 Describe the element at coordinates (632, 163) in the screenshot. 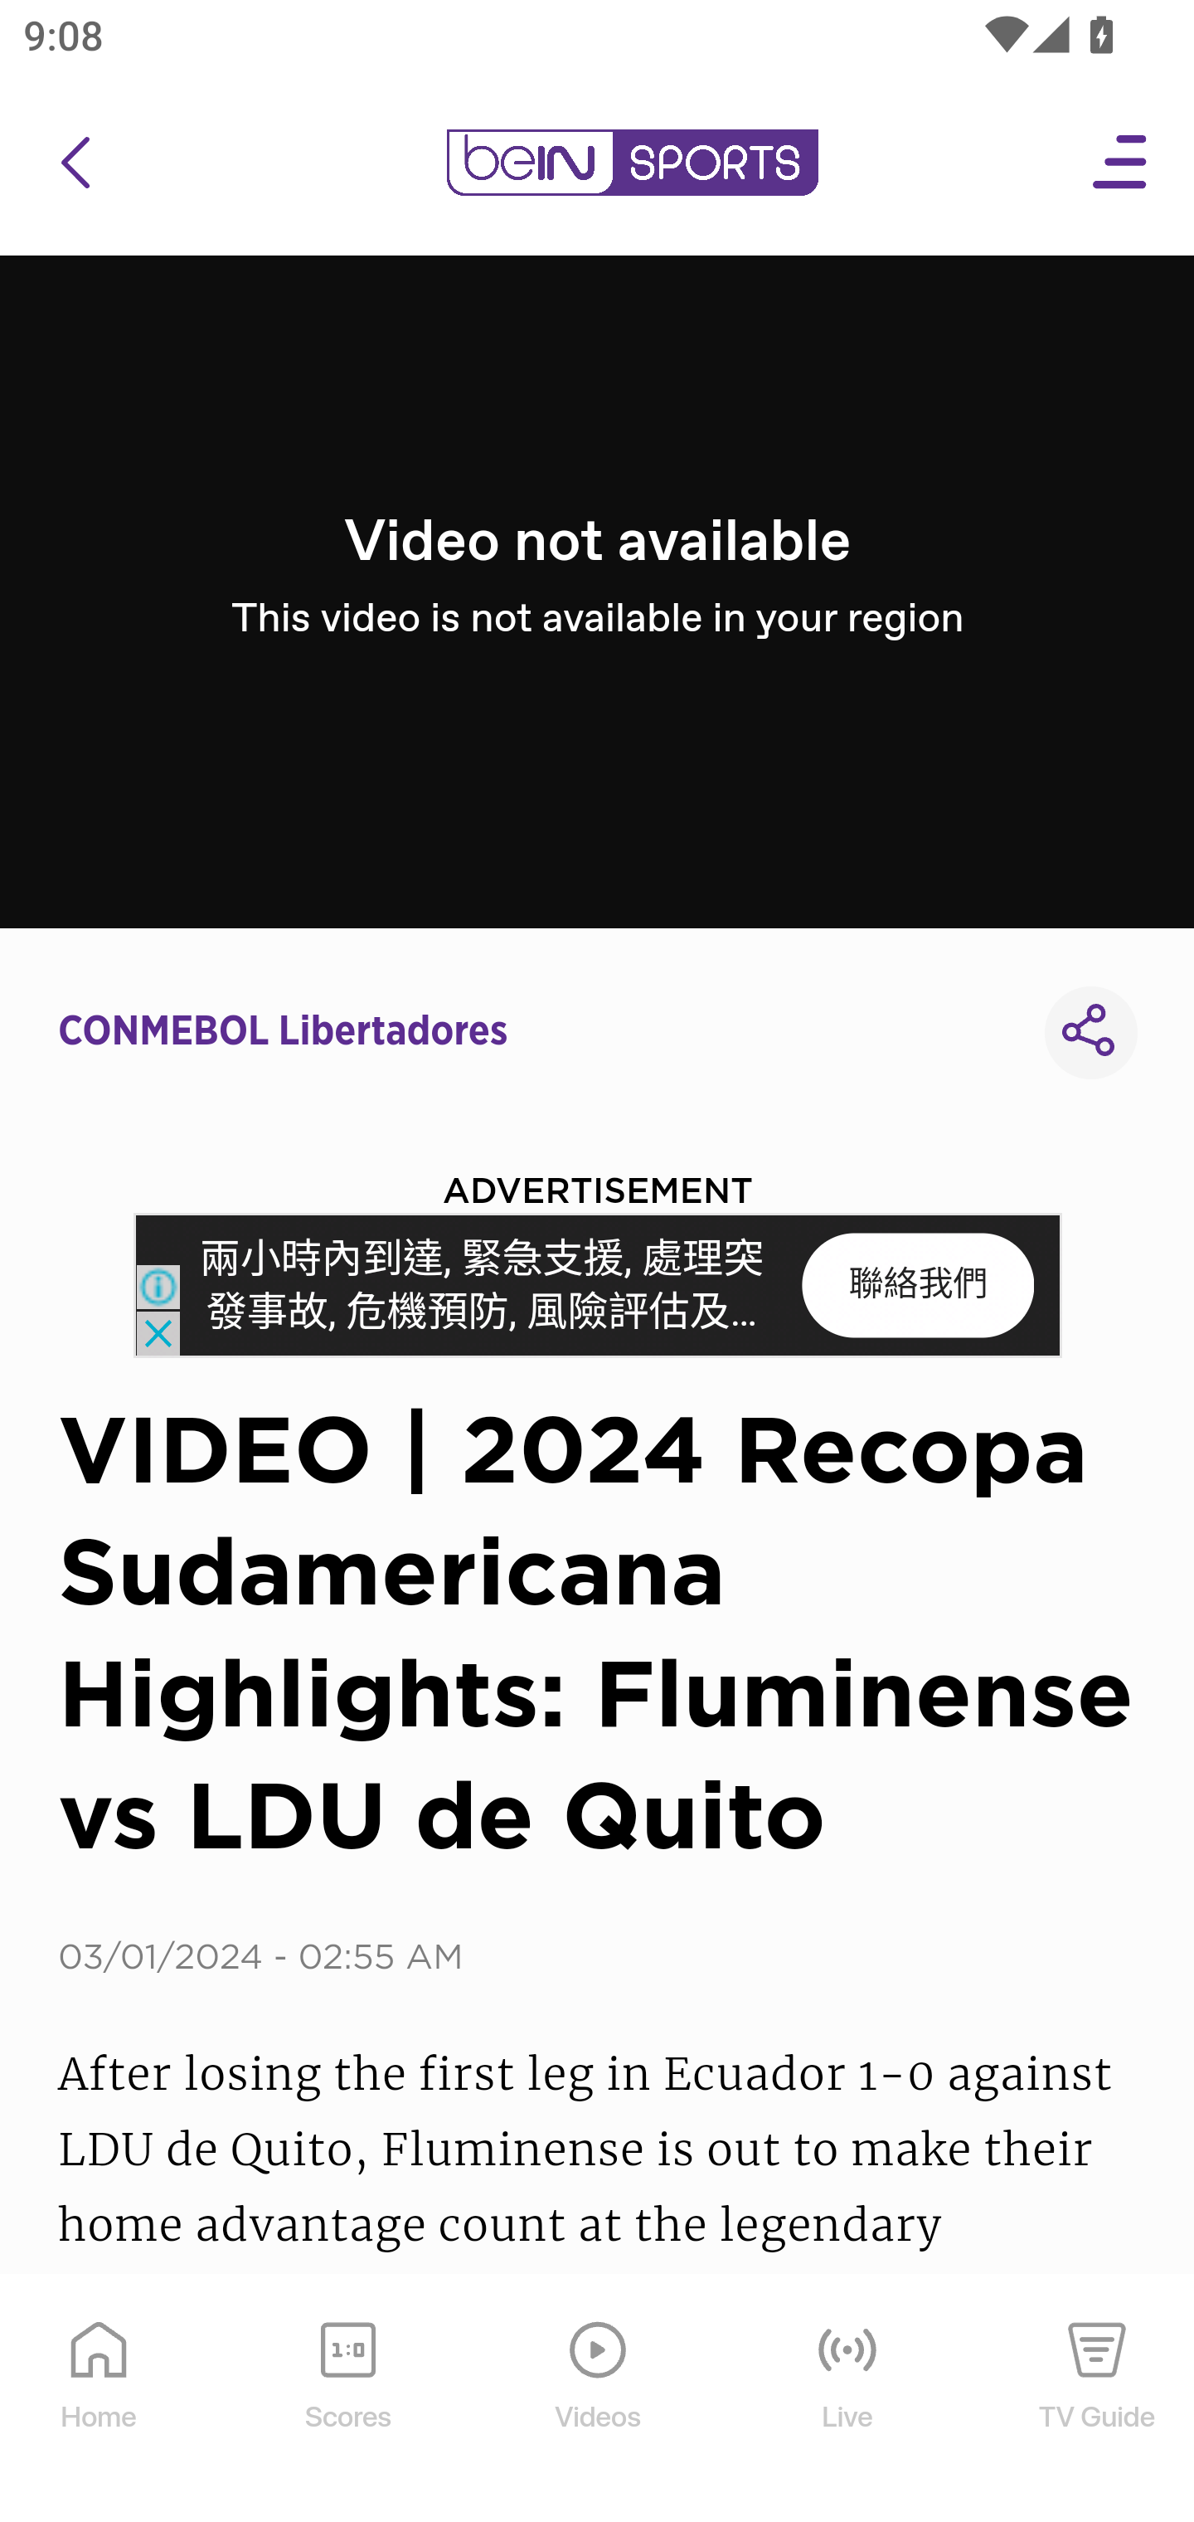

I see `en-us?platform=mobile_android bein logo` at that location.